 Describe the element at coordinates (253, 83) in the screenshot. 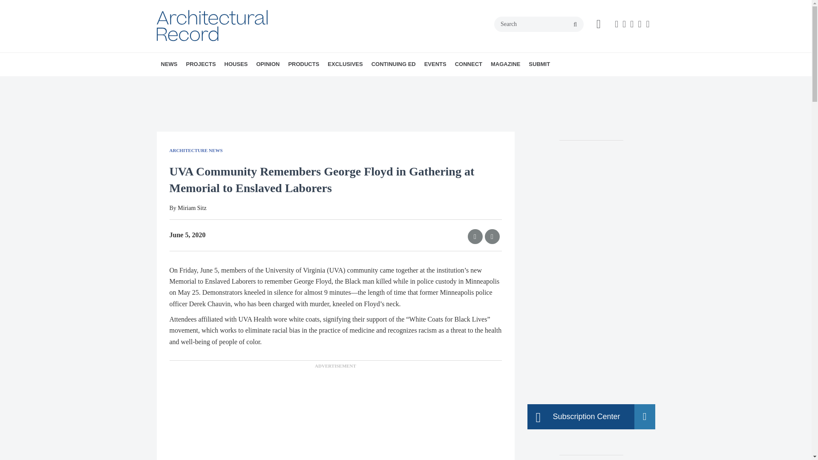

I see `LIGHTING` at that location.